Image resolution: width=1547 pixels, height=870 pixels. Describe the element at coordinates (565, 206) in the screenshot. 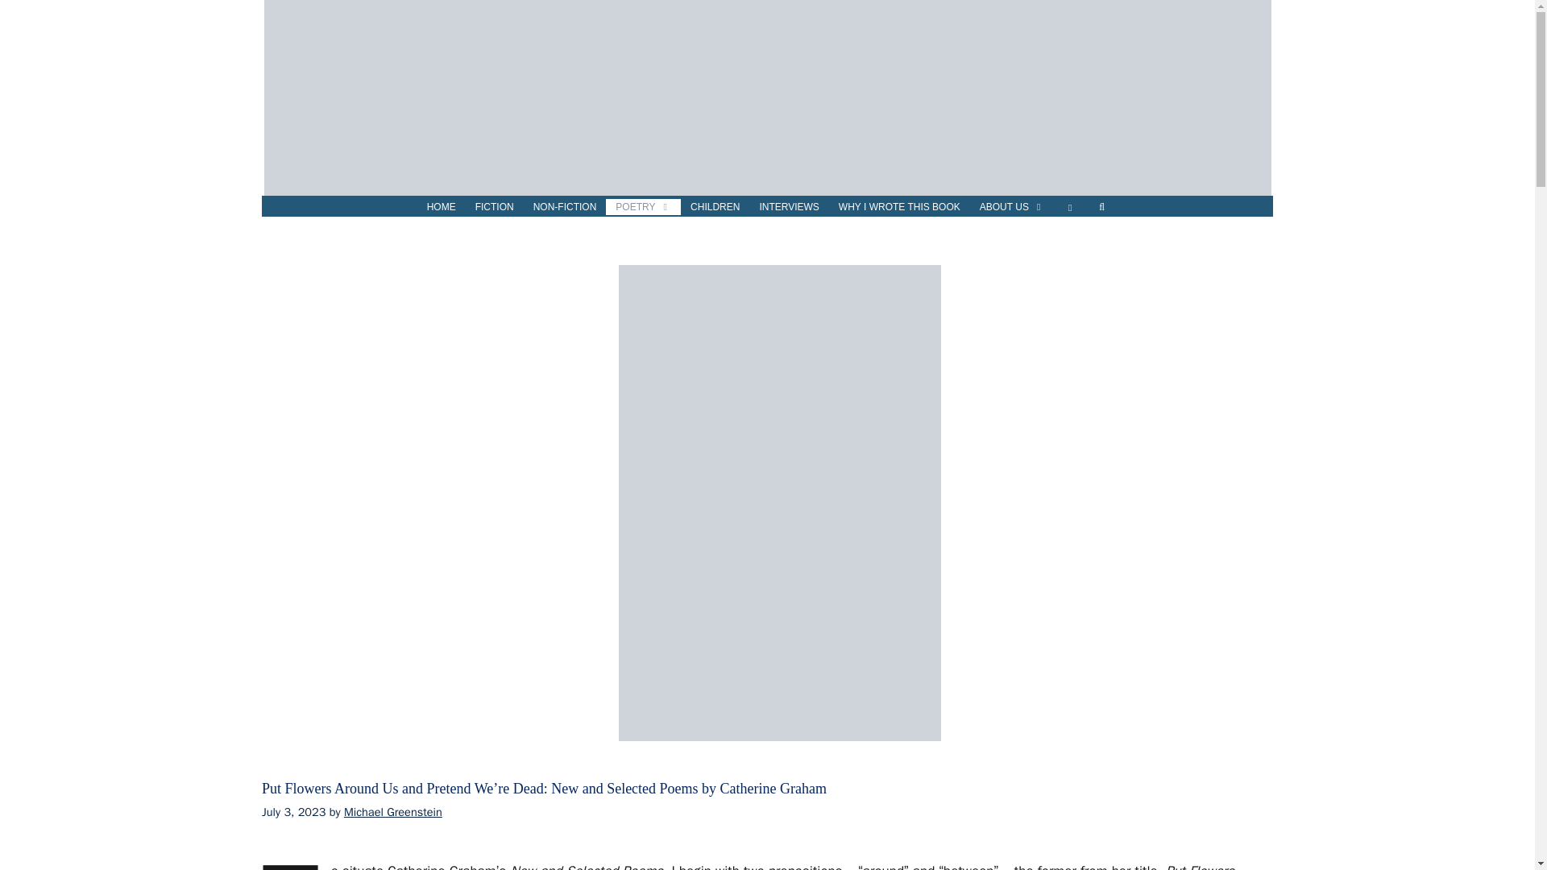

I see `NON-FICTION` at that location.